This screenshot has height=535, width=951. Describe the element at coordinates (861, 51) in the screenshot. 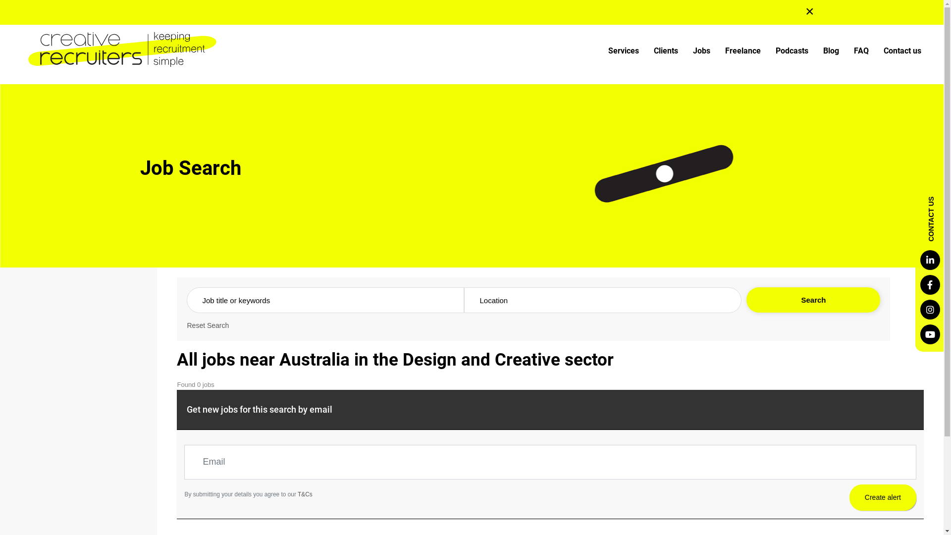

I see `FAQ` at that location.